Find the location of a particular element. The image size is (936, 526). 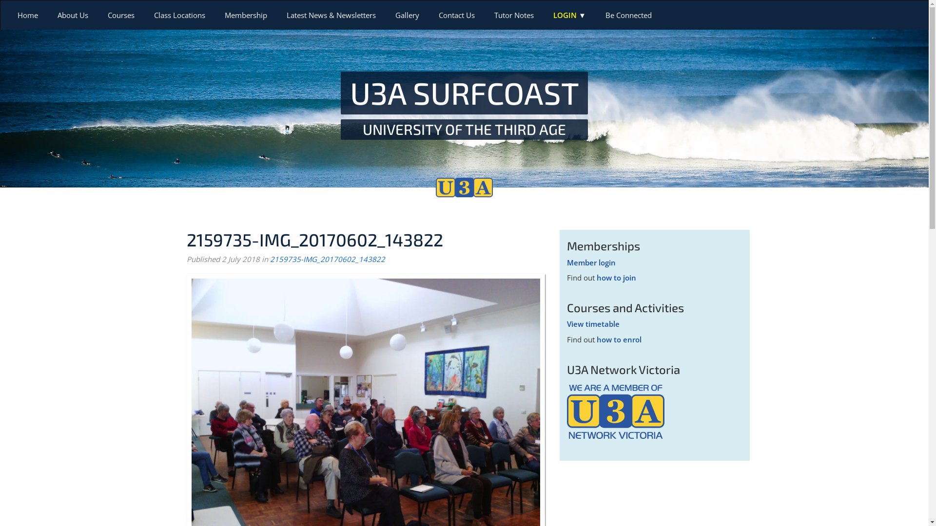

Member login is located at coordinates (591, 263).